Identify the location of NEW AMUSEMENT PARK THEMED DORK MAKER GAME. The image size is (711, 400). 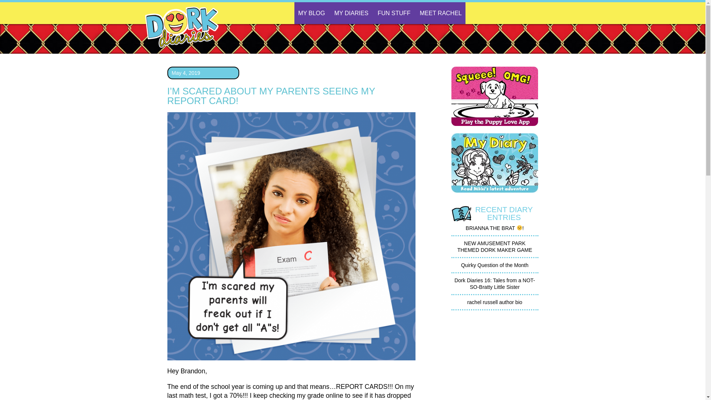
(494, 247).